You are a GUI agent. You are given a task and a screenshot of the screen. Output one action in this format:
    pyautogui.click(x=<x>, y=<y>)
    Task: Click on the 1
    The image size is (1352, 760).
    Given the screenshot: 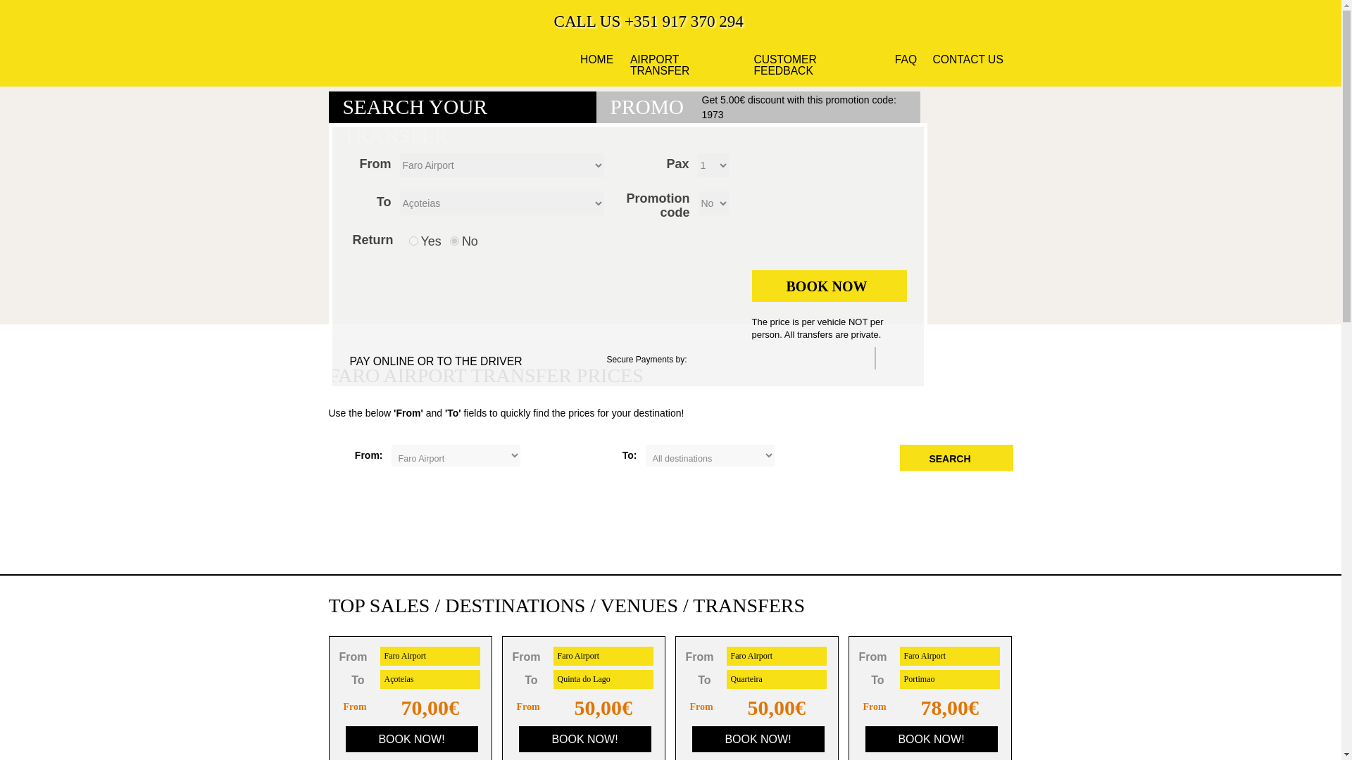 What is the action you would take?
    pyautogui.click(x=413, y=241)
    